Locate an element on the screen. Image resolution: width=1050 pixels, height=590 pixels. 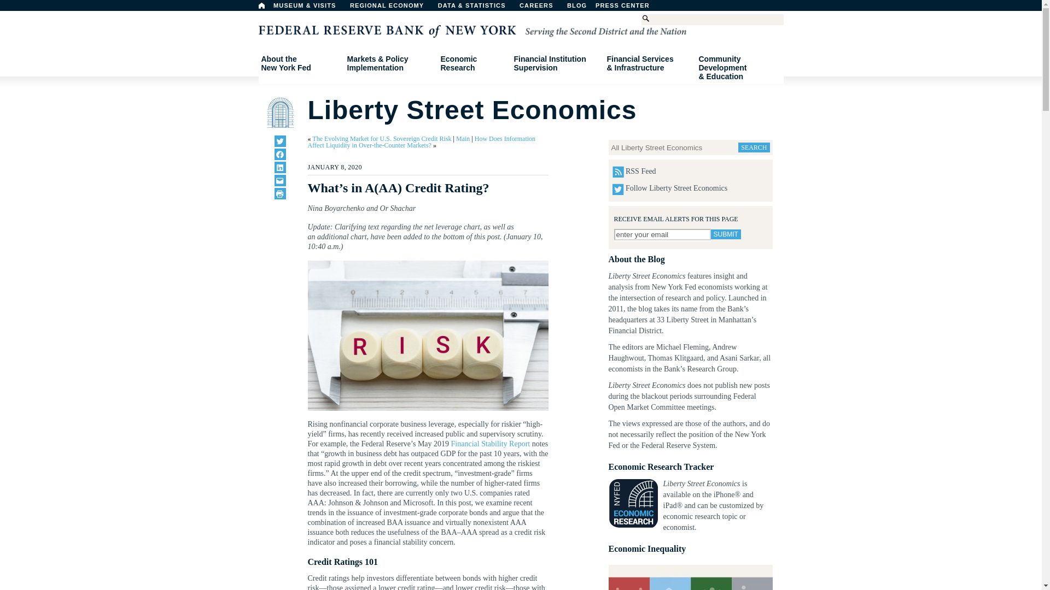
enter your email is located at coordinates (280, 180).